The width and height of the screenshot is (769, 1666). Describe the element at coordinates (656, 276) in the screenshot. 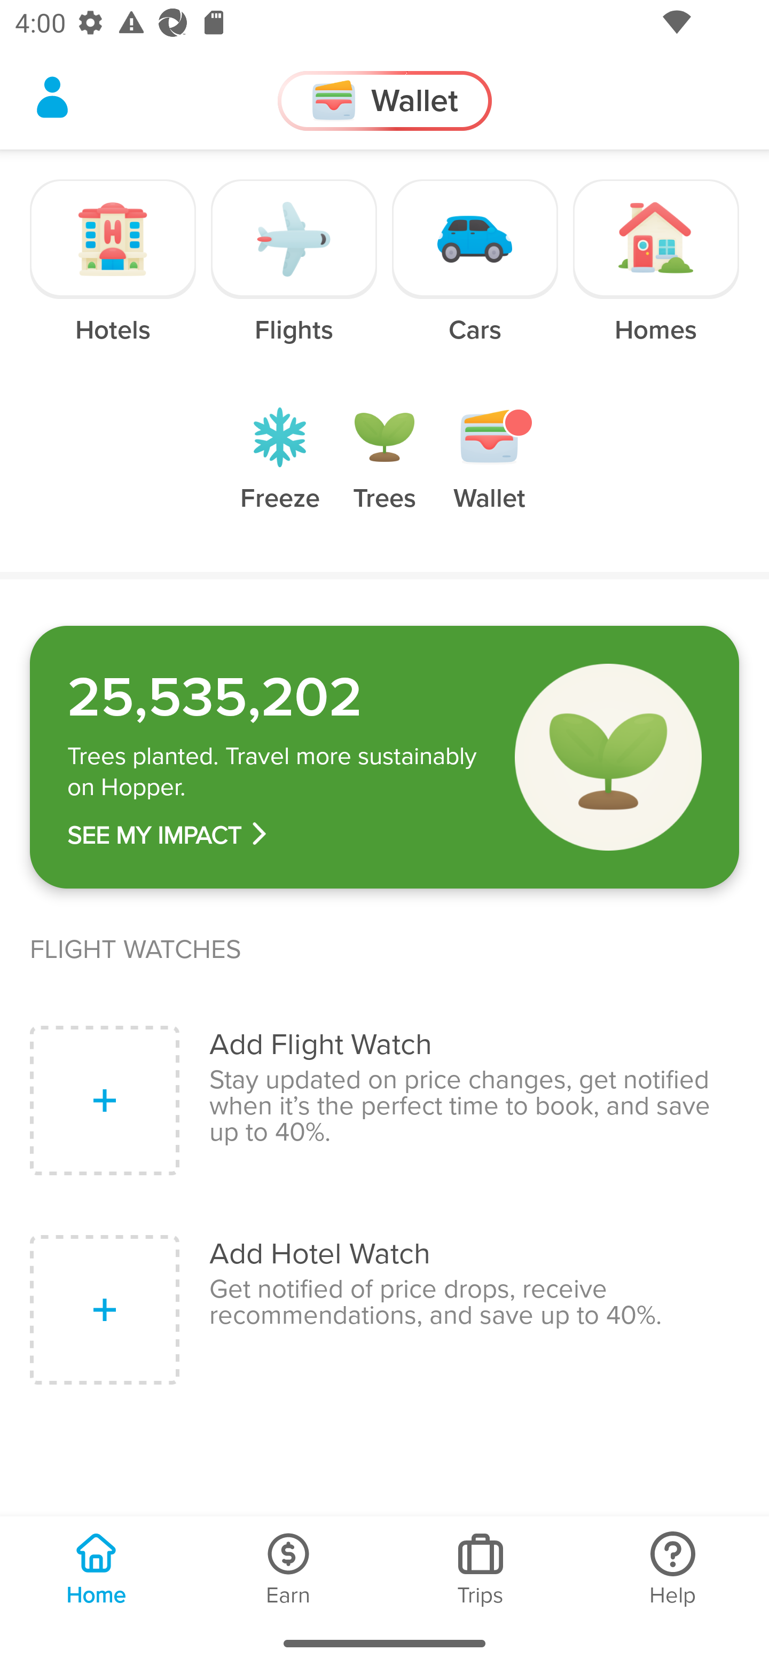

I see `Homes` at that location.